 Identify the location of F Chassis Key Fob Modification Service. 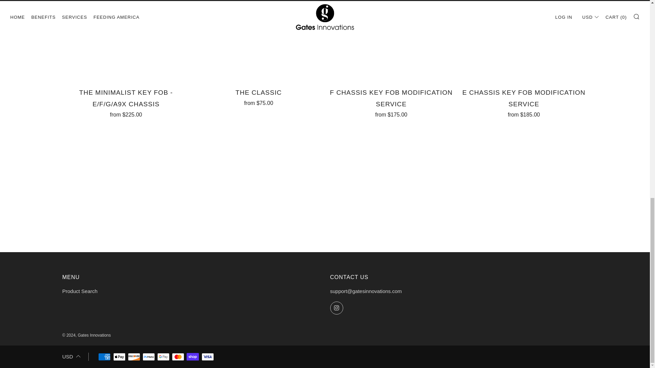
(391, 102).